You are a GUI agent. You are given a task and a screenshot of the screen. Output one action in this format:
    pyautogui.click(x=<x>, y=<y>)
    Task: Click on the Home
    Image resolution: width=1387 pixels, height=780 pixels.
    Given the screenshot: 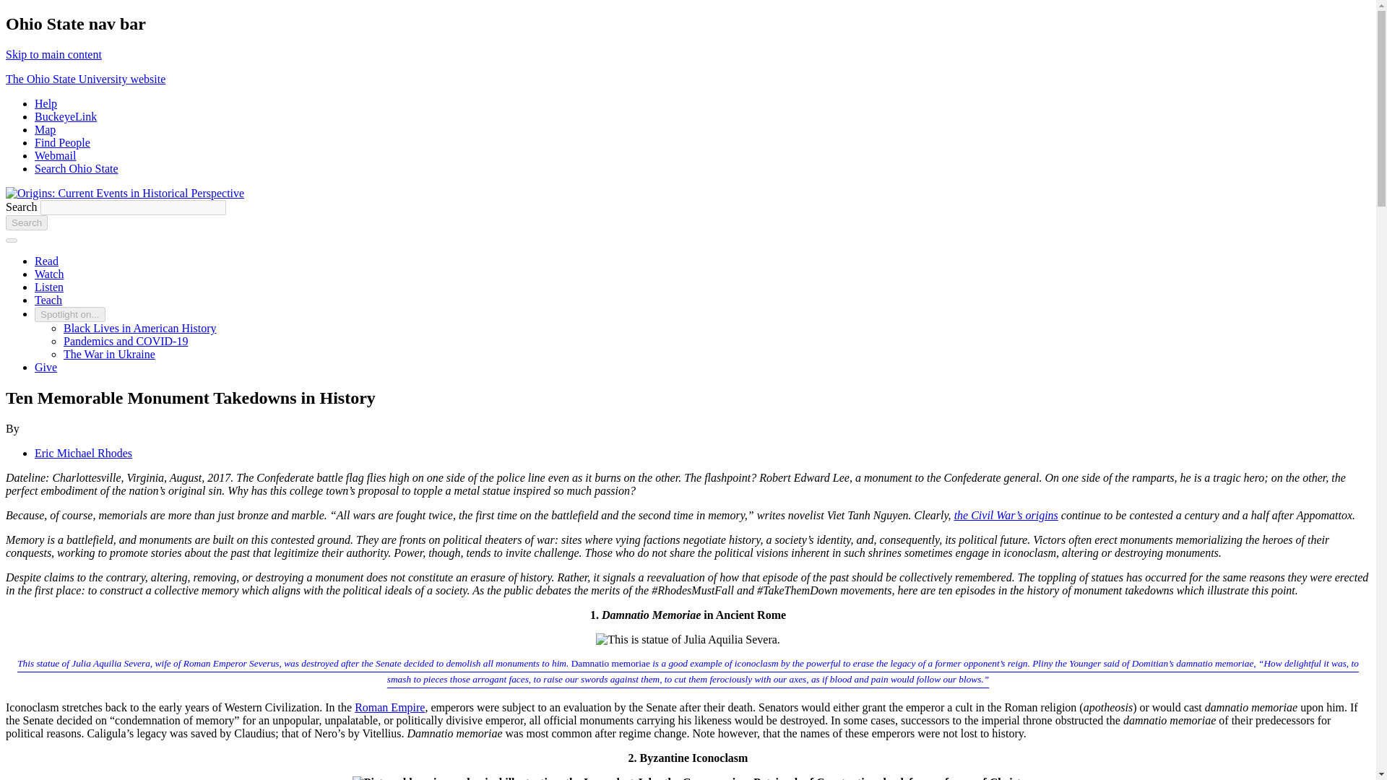 What is the action you would take?
    pyautogui.click(x=124, y=194)
    